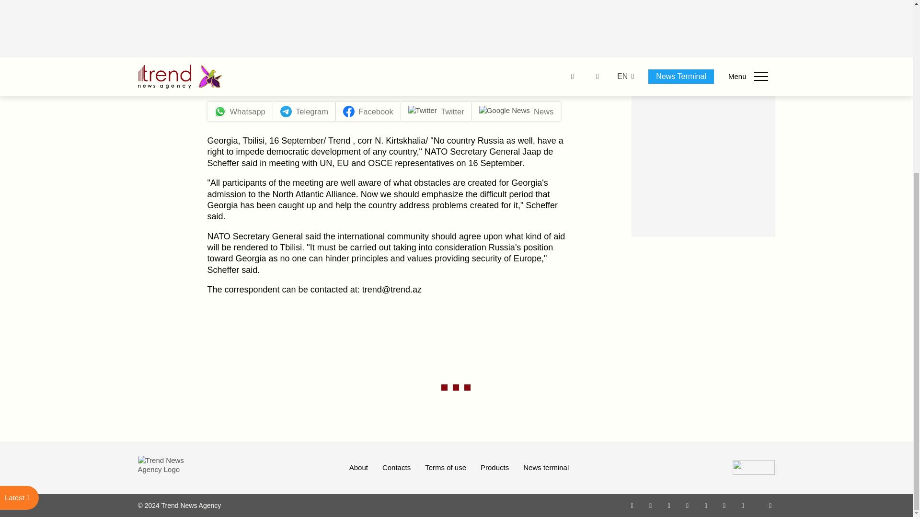 This screenshot has height=517, width=920. Describe the element at coordinates (687, 505) in the screenshot. I see `Youtube` at that location.